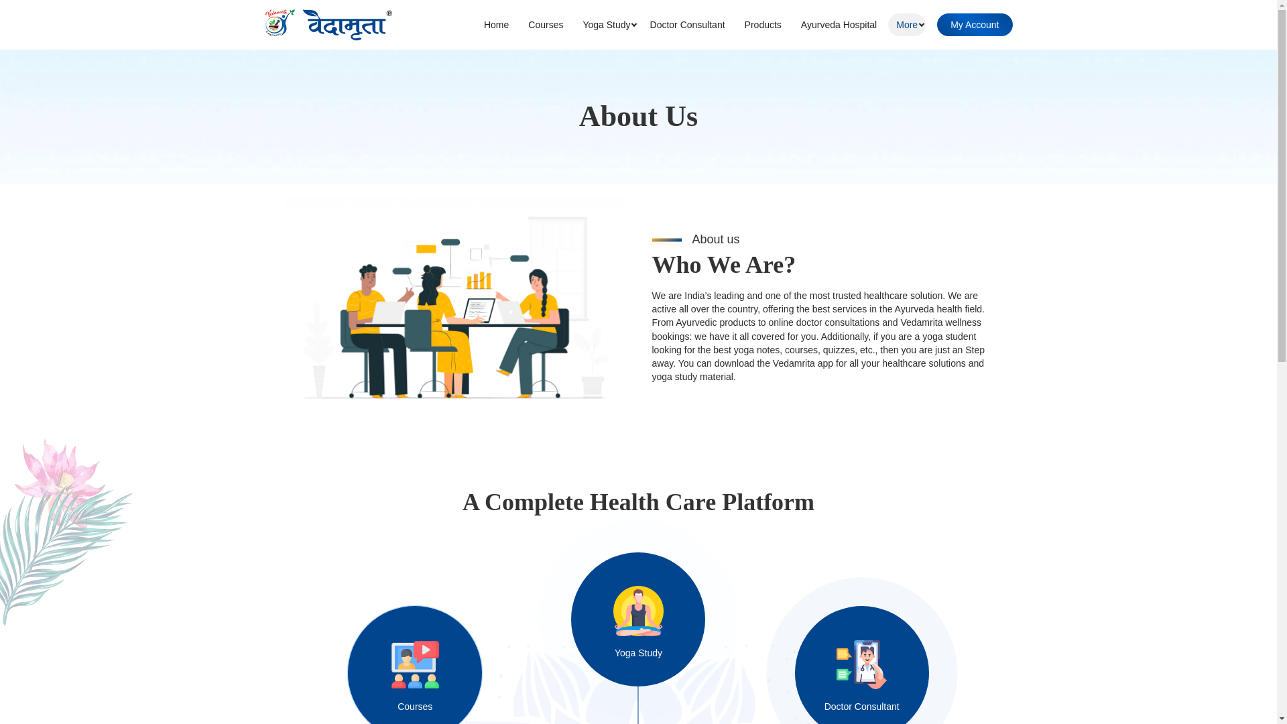 The image size is (1287, 724). I want to click on Yoga Study, so click(638, 619).